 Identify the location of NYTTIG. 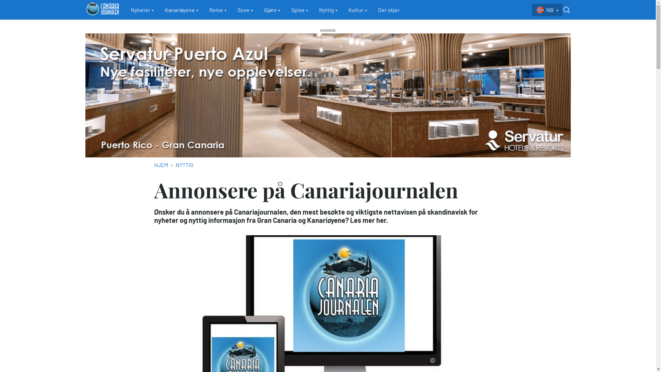
(185, 165).